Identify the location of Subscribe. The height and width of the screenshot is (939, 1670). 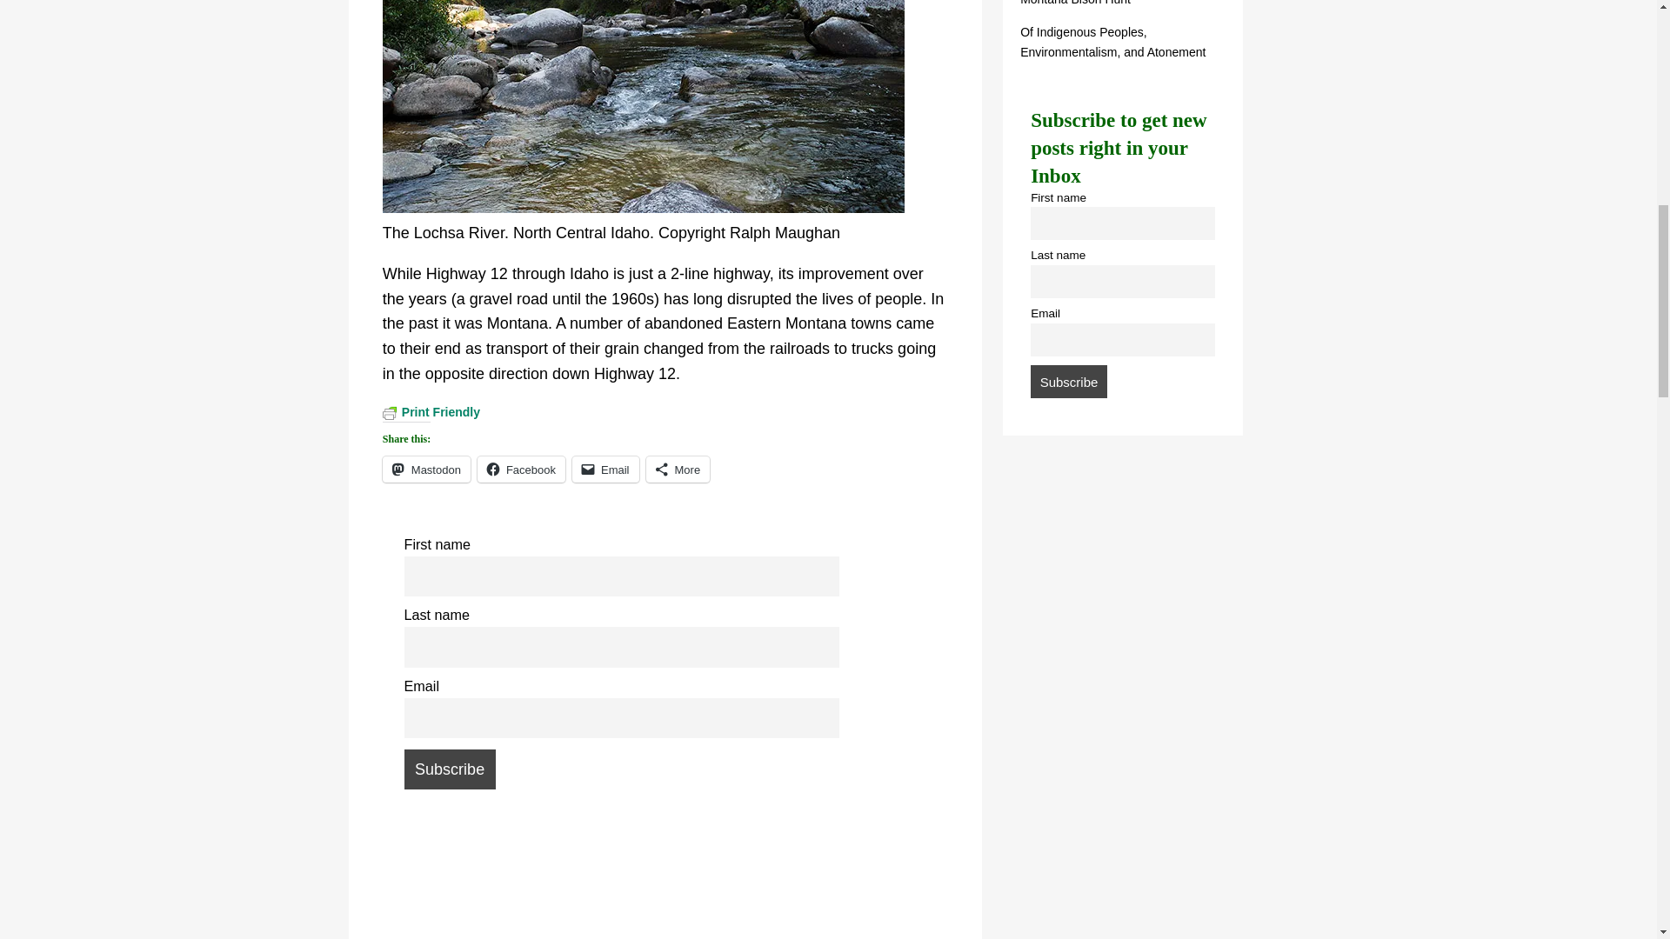
(449, 769).